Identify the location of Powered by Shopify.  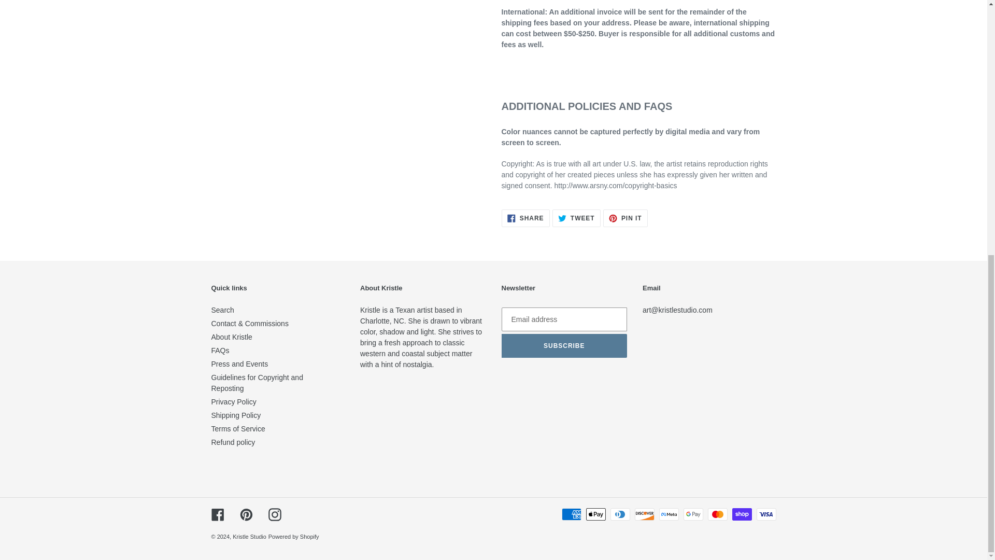
(275, 514).